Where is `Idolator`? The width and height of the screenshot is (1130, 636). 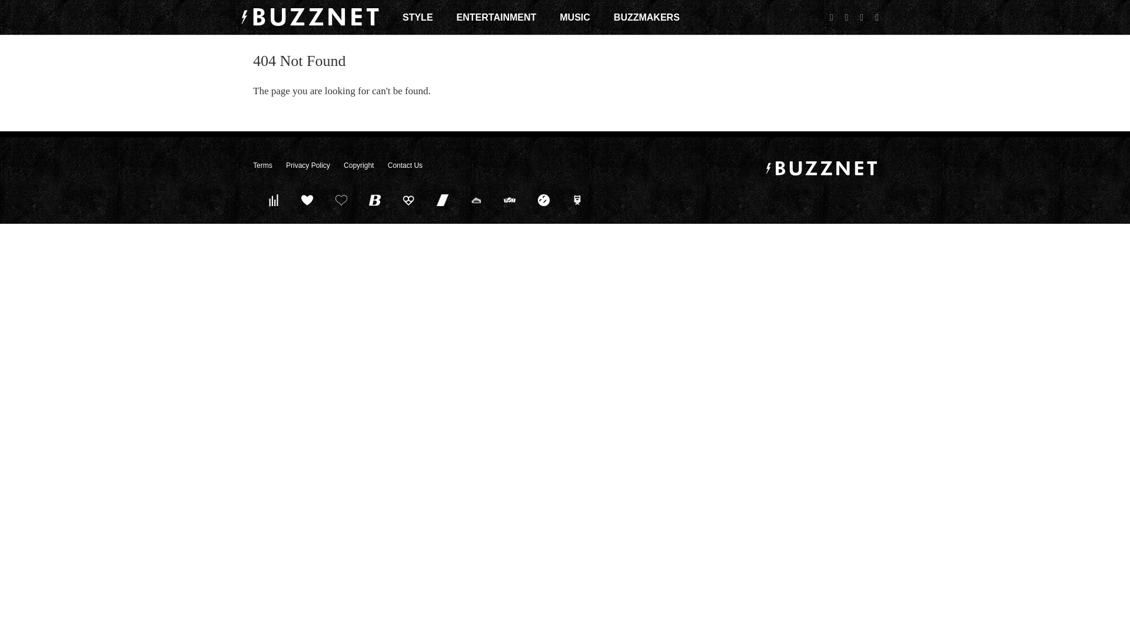 Idolator is located at coordinates (307, 200).